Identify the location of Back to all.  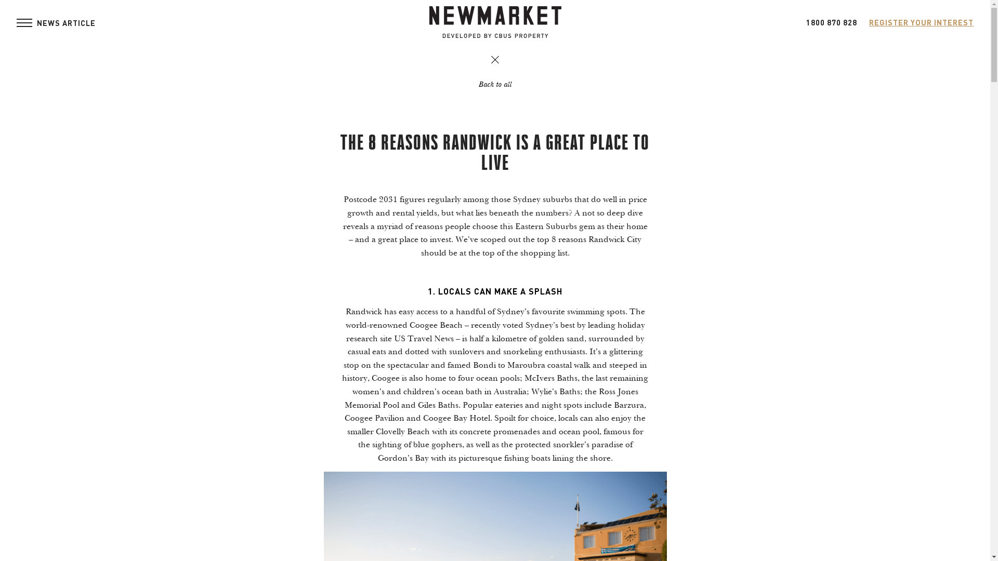
(495, 80).